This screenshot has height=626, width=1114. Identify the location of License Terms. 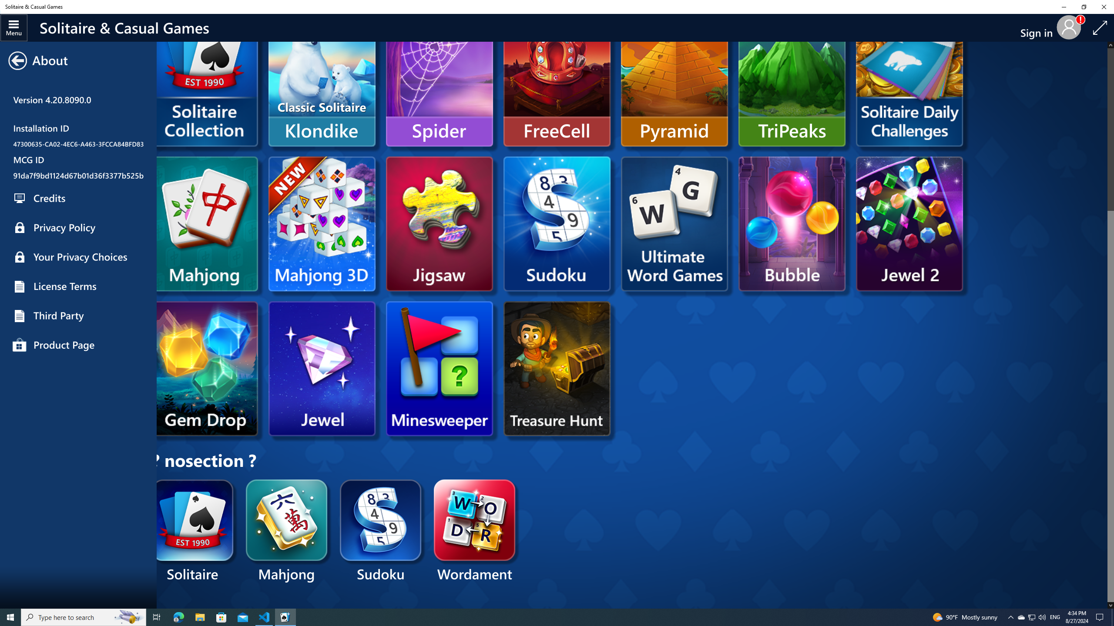
(78, 286).